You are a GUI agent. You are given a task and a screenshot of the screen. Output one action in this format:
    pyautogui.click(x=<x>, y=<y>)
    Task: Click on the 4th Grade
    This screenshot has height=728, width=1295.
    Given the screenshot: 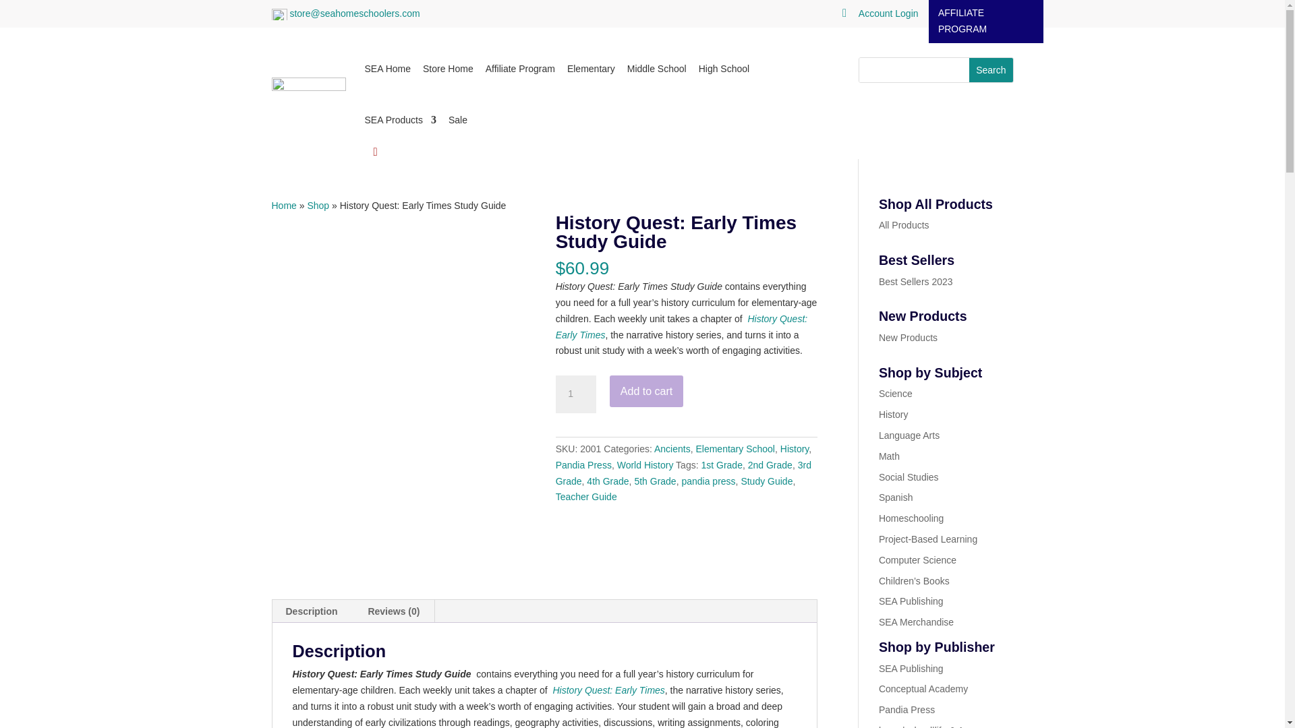 What is the action you would take?
    pyautogui.click(x=607, y=481)
    